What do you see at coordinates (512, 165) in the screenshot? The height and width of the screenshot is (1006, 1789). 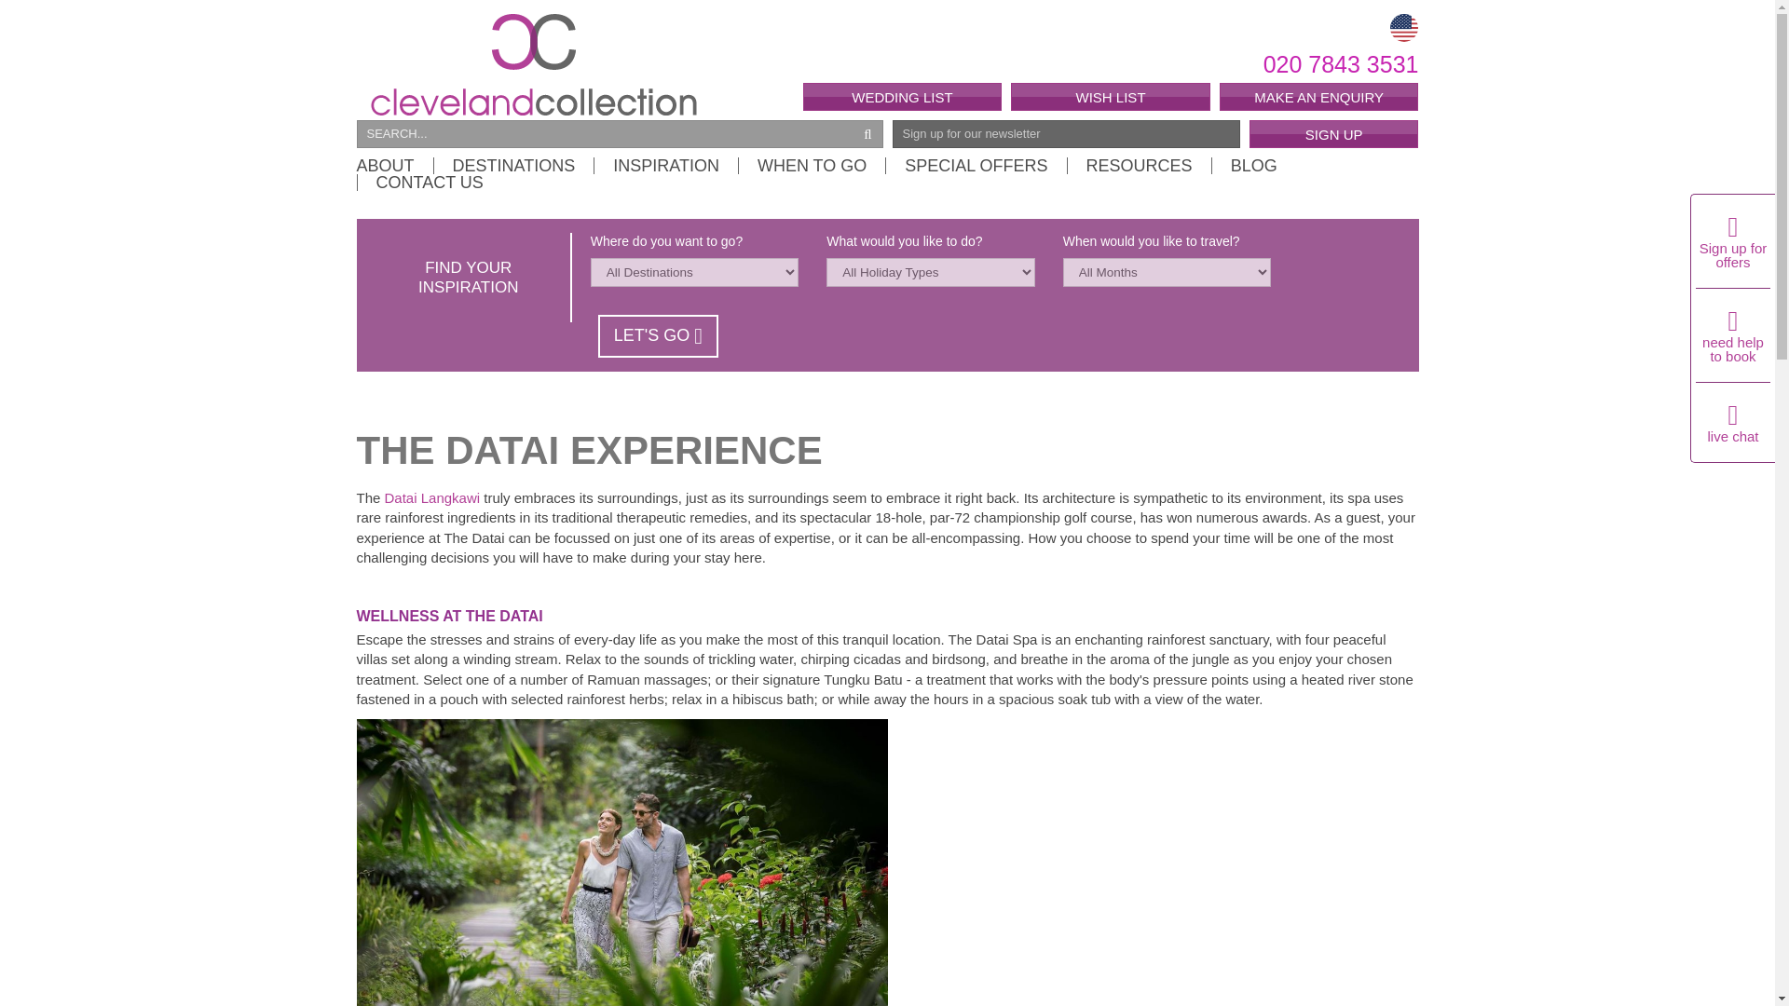 I see `DESTINATIONS` at bounding box center [512, 165].